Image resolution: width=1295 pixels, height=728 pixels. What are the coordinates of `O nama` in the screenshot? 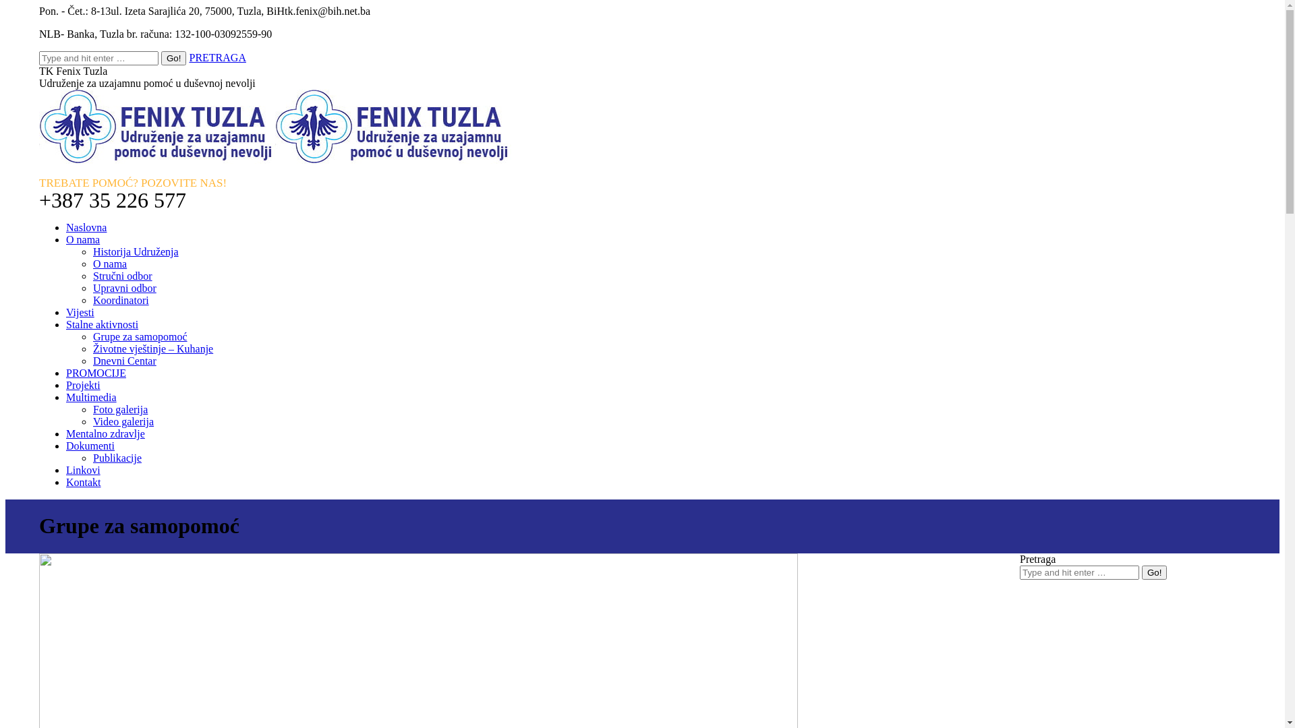 It's located at (83, 240).